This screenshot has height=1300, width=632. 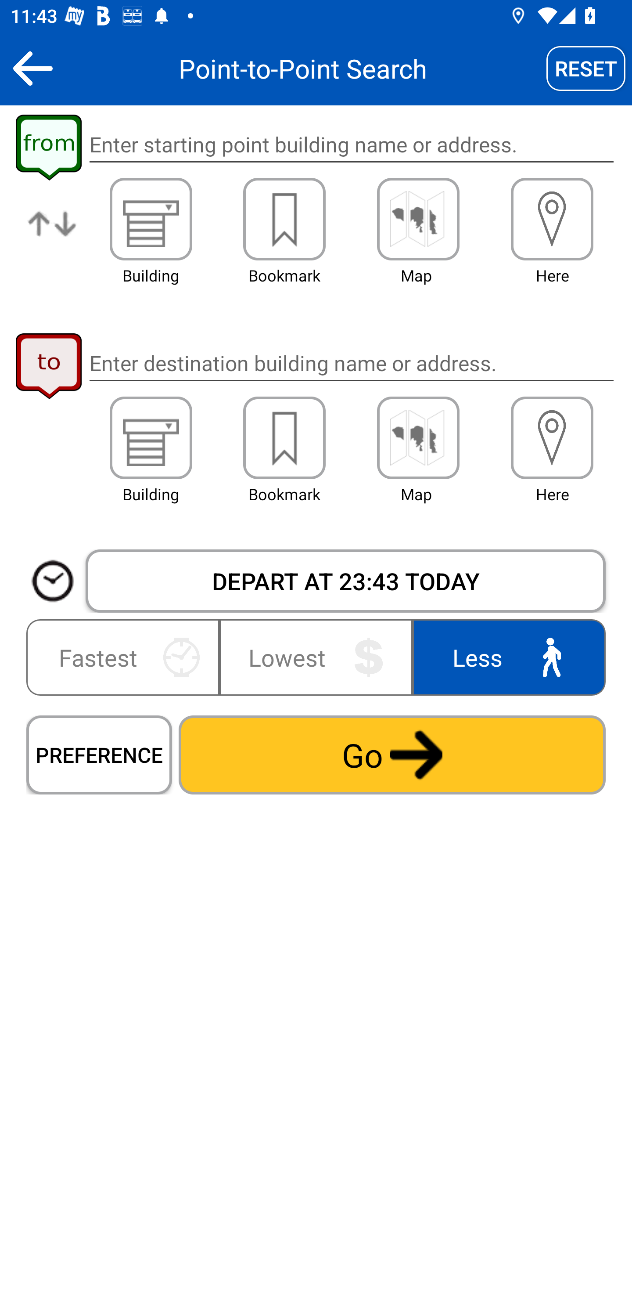 I want to click on Here, so click(x=552, y=438).